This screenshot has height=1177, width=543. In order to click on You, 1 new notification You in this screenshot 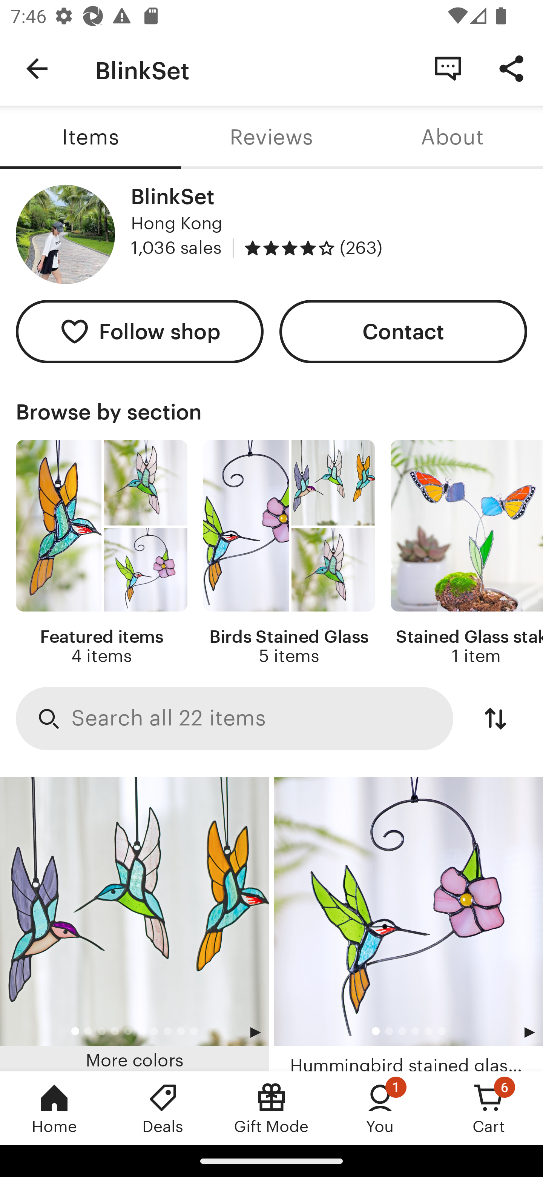, I will do `click(380, 1108)`.